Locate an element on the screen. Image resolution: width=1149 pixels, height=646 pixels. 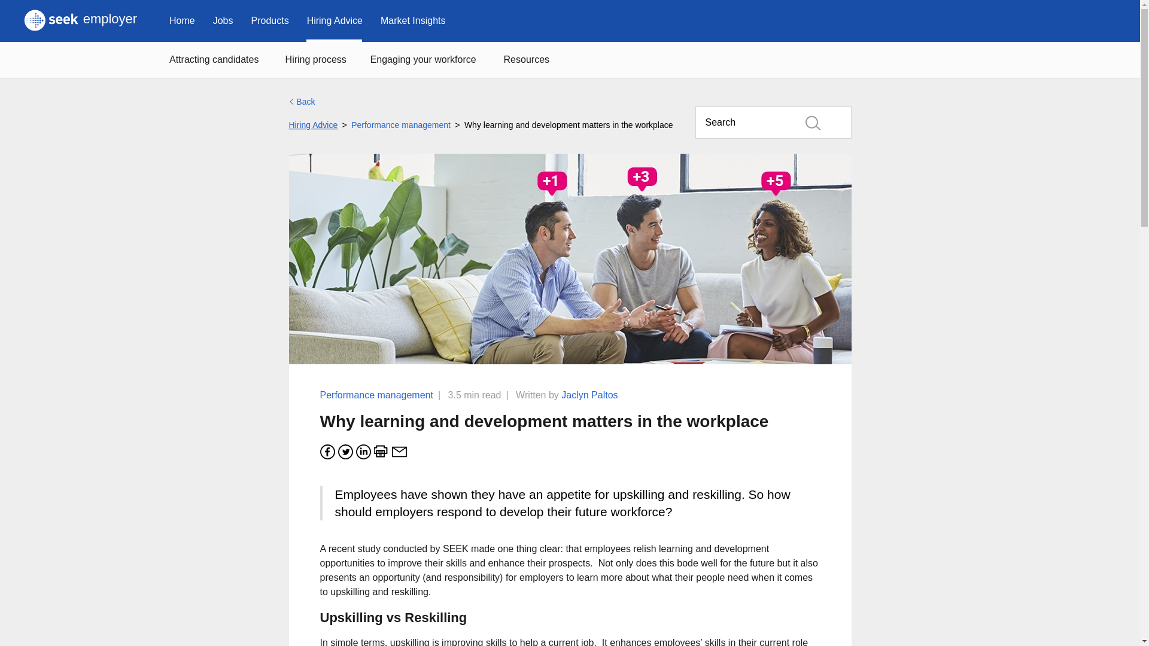
Engaging your workforce is located at coordinates (428, 60).